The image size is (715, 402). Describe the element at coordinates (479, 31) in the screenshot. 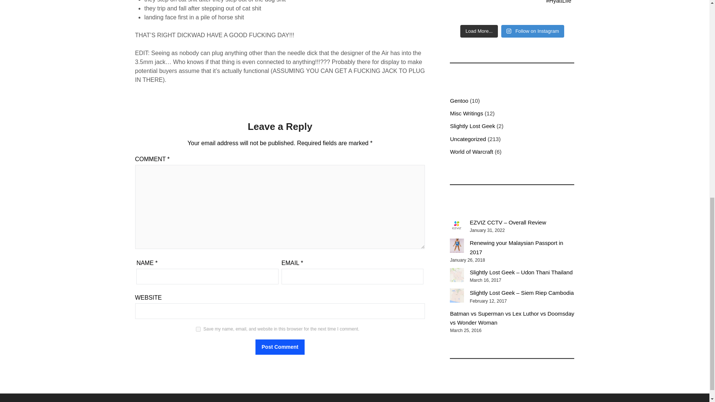

I see `Load More...` at that location.